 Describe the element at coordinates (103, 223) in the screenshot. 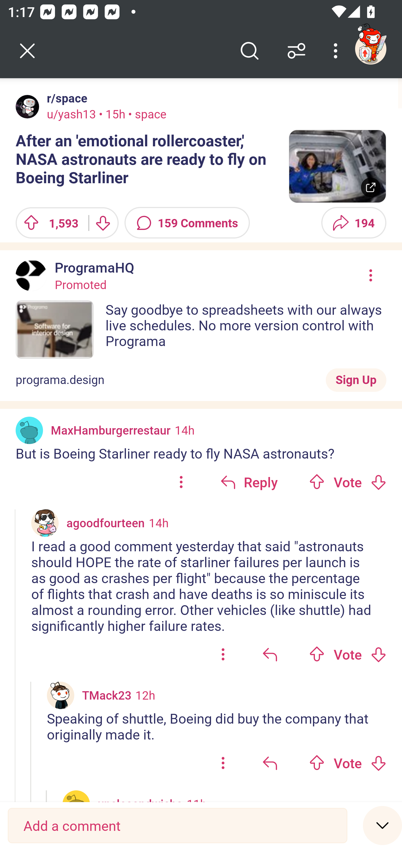

I see `Downvote` at that location.